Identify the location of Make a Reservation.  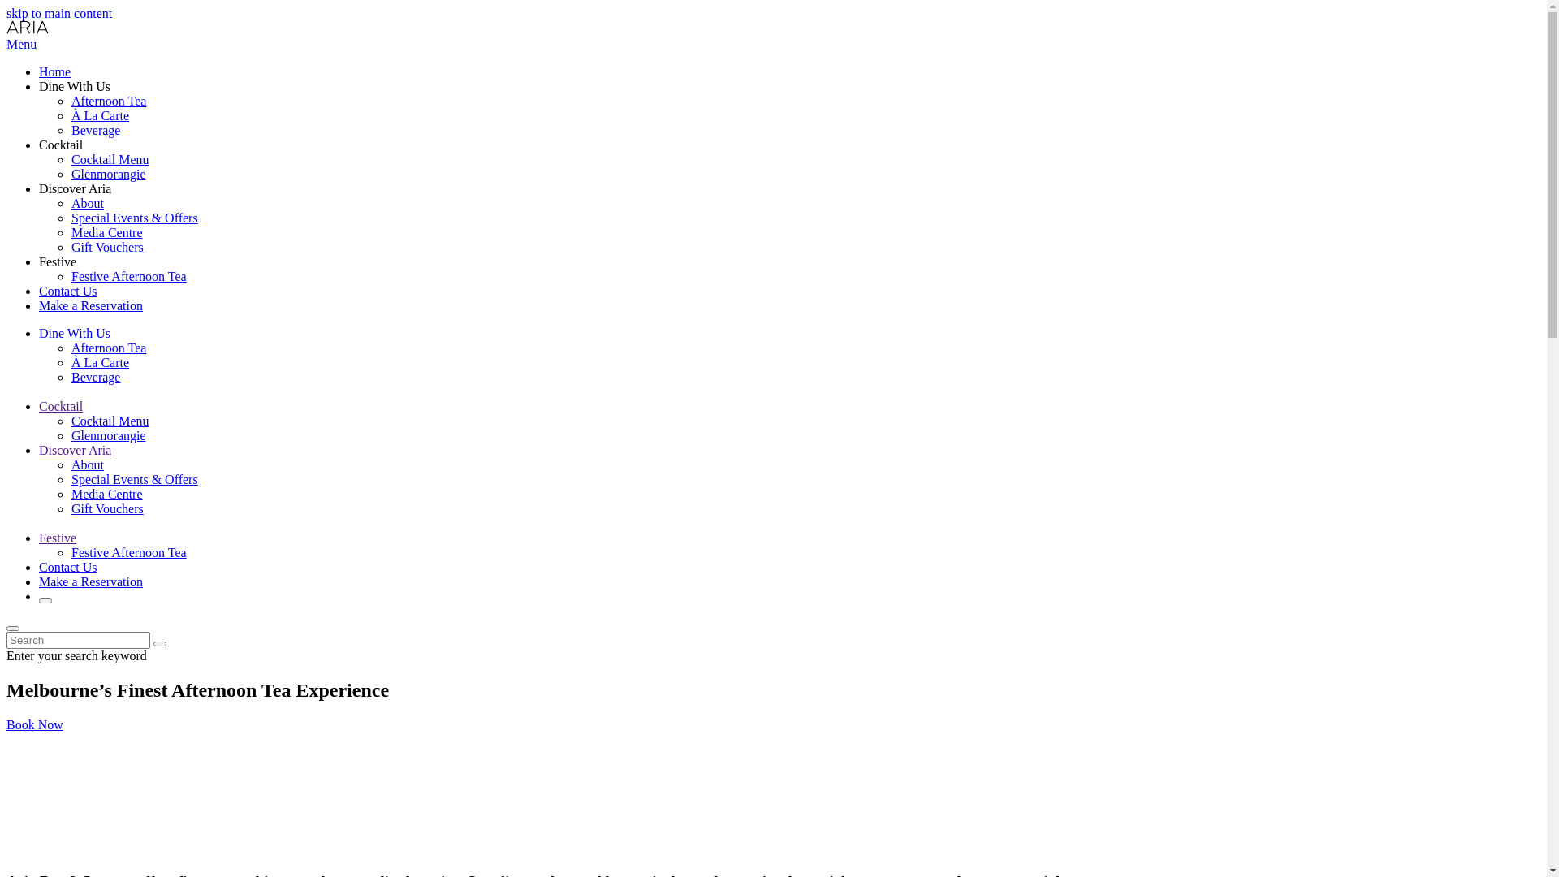
(91, 305).